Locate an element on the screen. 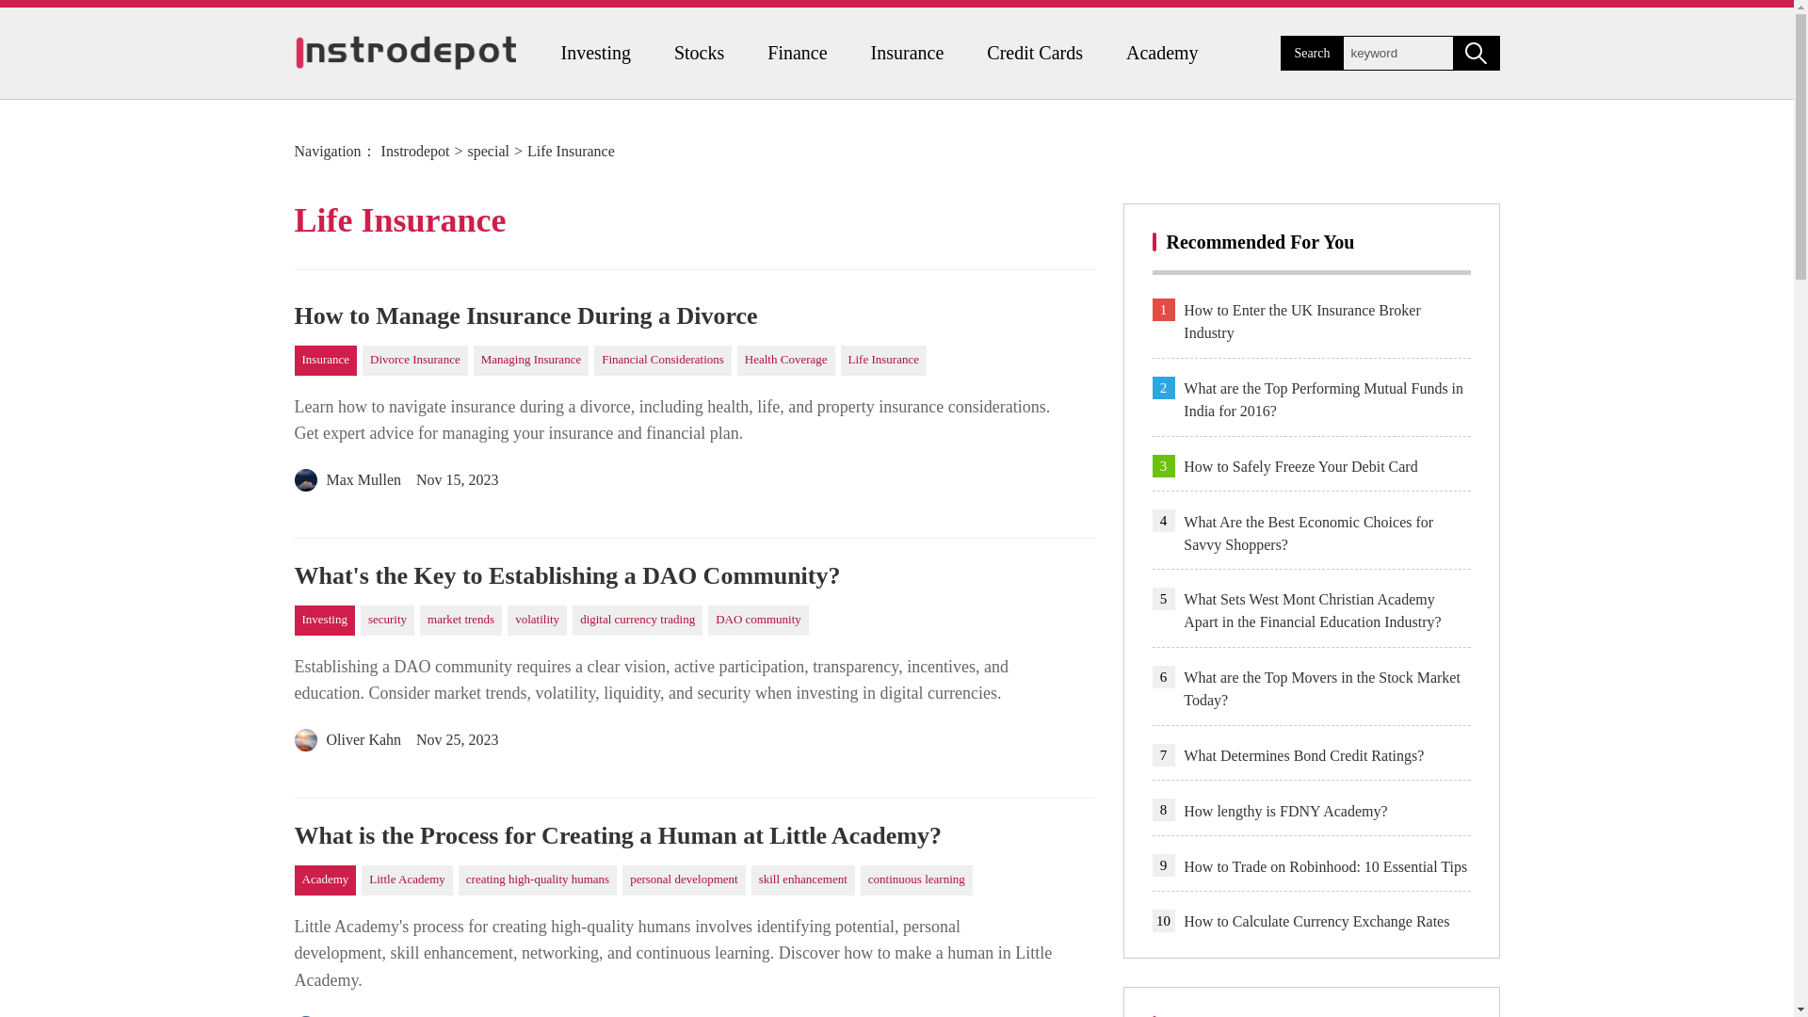 This screenshot has height=1017, width=1808. Instrodepot is located at coordinates (416, 151).